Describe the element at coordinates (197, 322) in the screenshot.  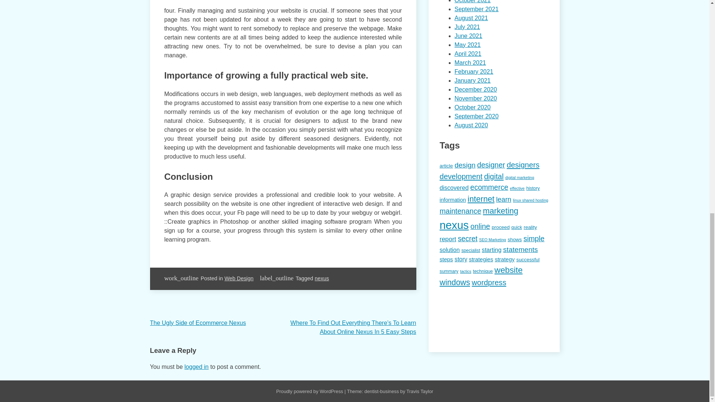
I see `The Ugly Side of Ecommerce Nexus` at that location.